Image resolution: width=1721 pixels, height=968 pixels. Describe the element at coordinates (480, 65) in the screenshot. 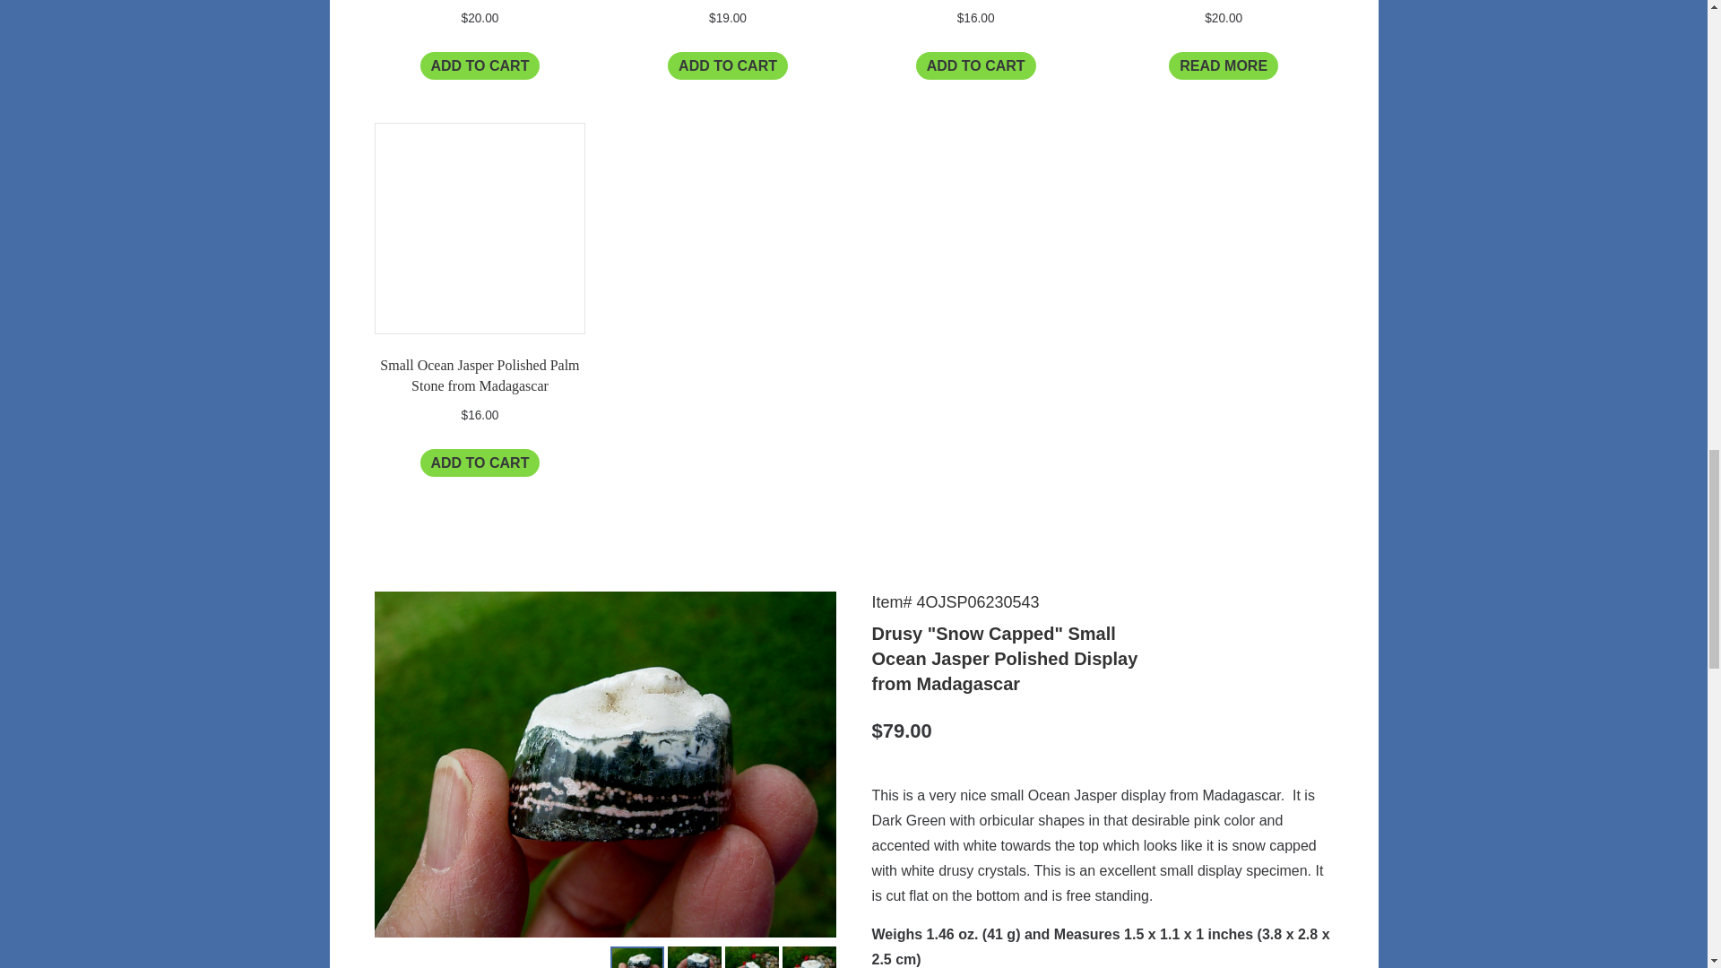

I see `ADD TO CART` at that location.